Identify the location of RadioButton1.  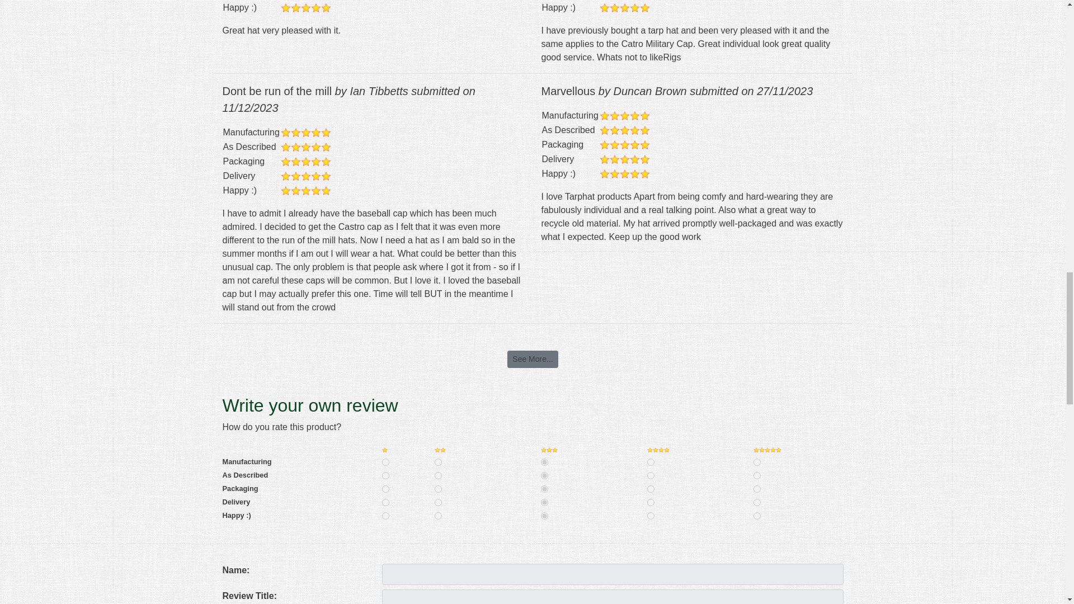
(385, 462).